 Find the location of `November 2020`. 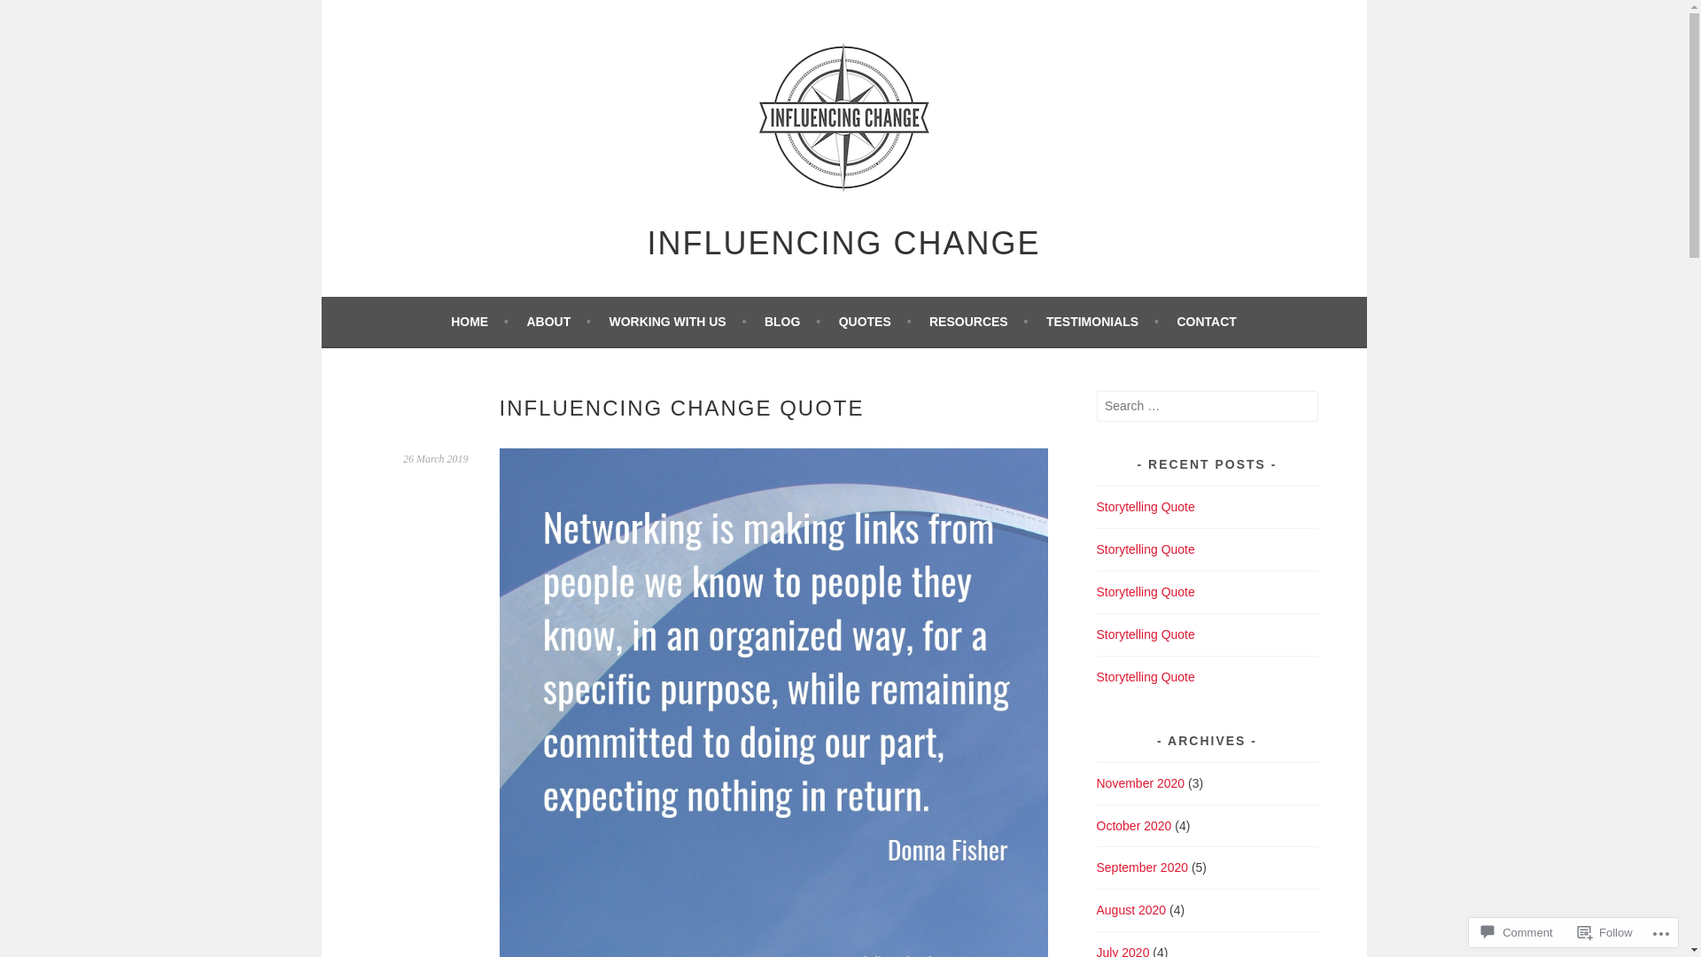

November 2020 is located at coordinates (1141, 783).